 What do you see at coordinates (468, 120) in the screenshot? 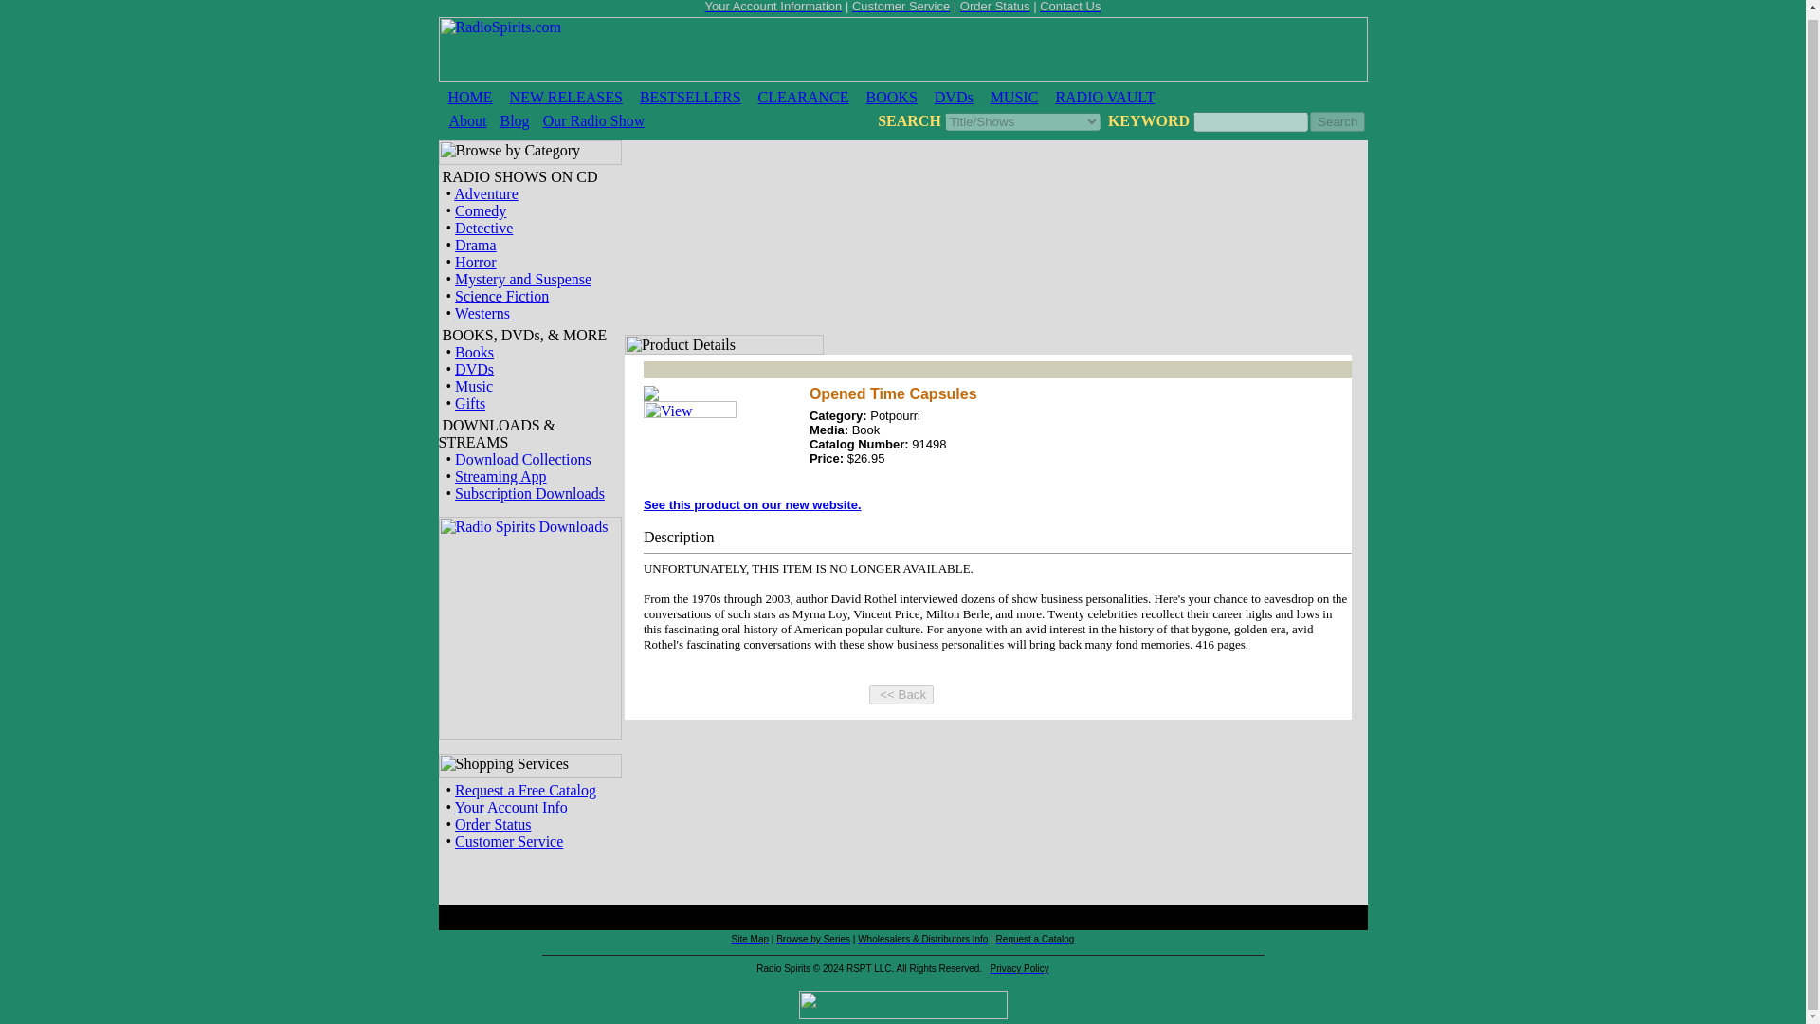
I see `About` at bounding box center [468, 120].